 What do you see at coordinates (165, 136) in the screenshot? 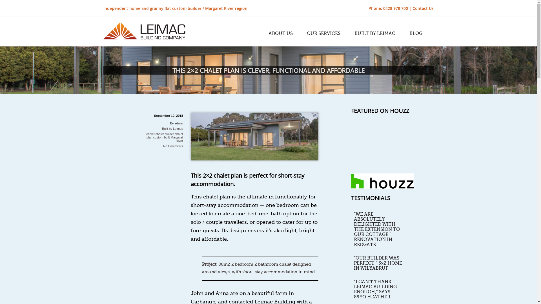
I see `chalet plan` at bounding box center [165, 136].